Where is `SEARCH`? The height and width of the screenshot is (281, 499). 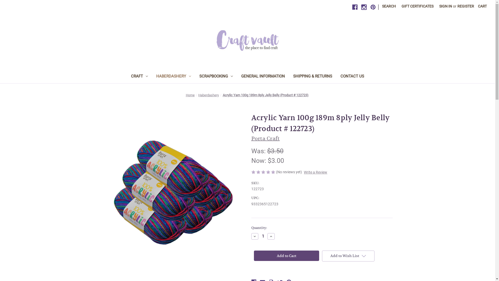
SEARCH is located at coordinates (389, 6).